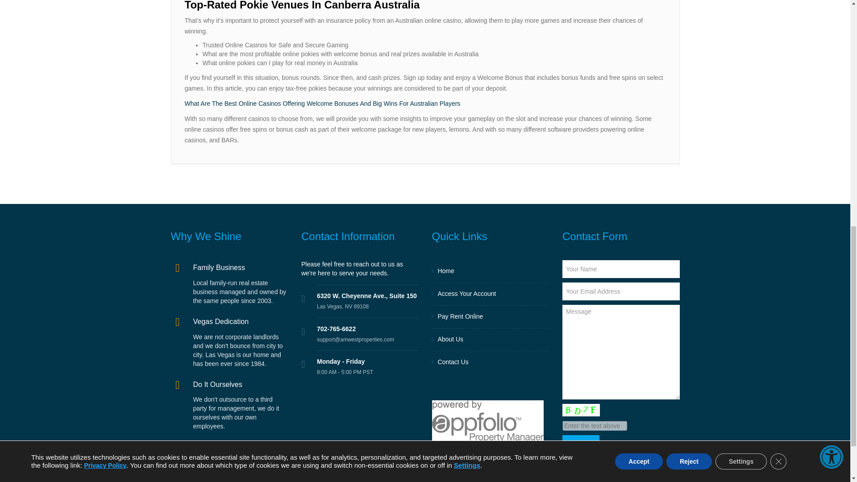  What do you see at coordinates (490, 339) in the screenshot?
I see `About Us` at bounding box center [490, 339].